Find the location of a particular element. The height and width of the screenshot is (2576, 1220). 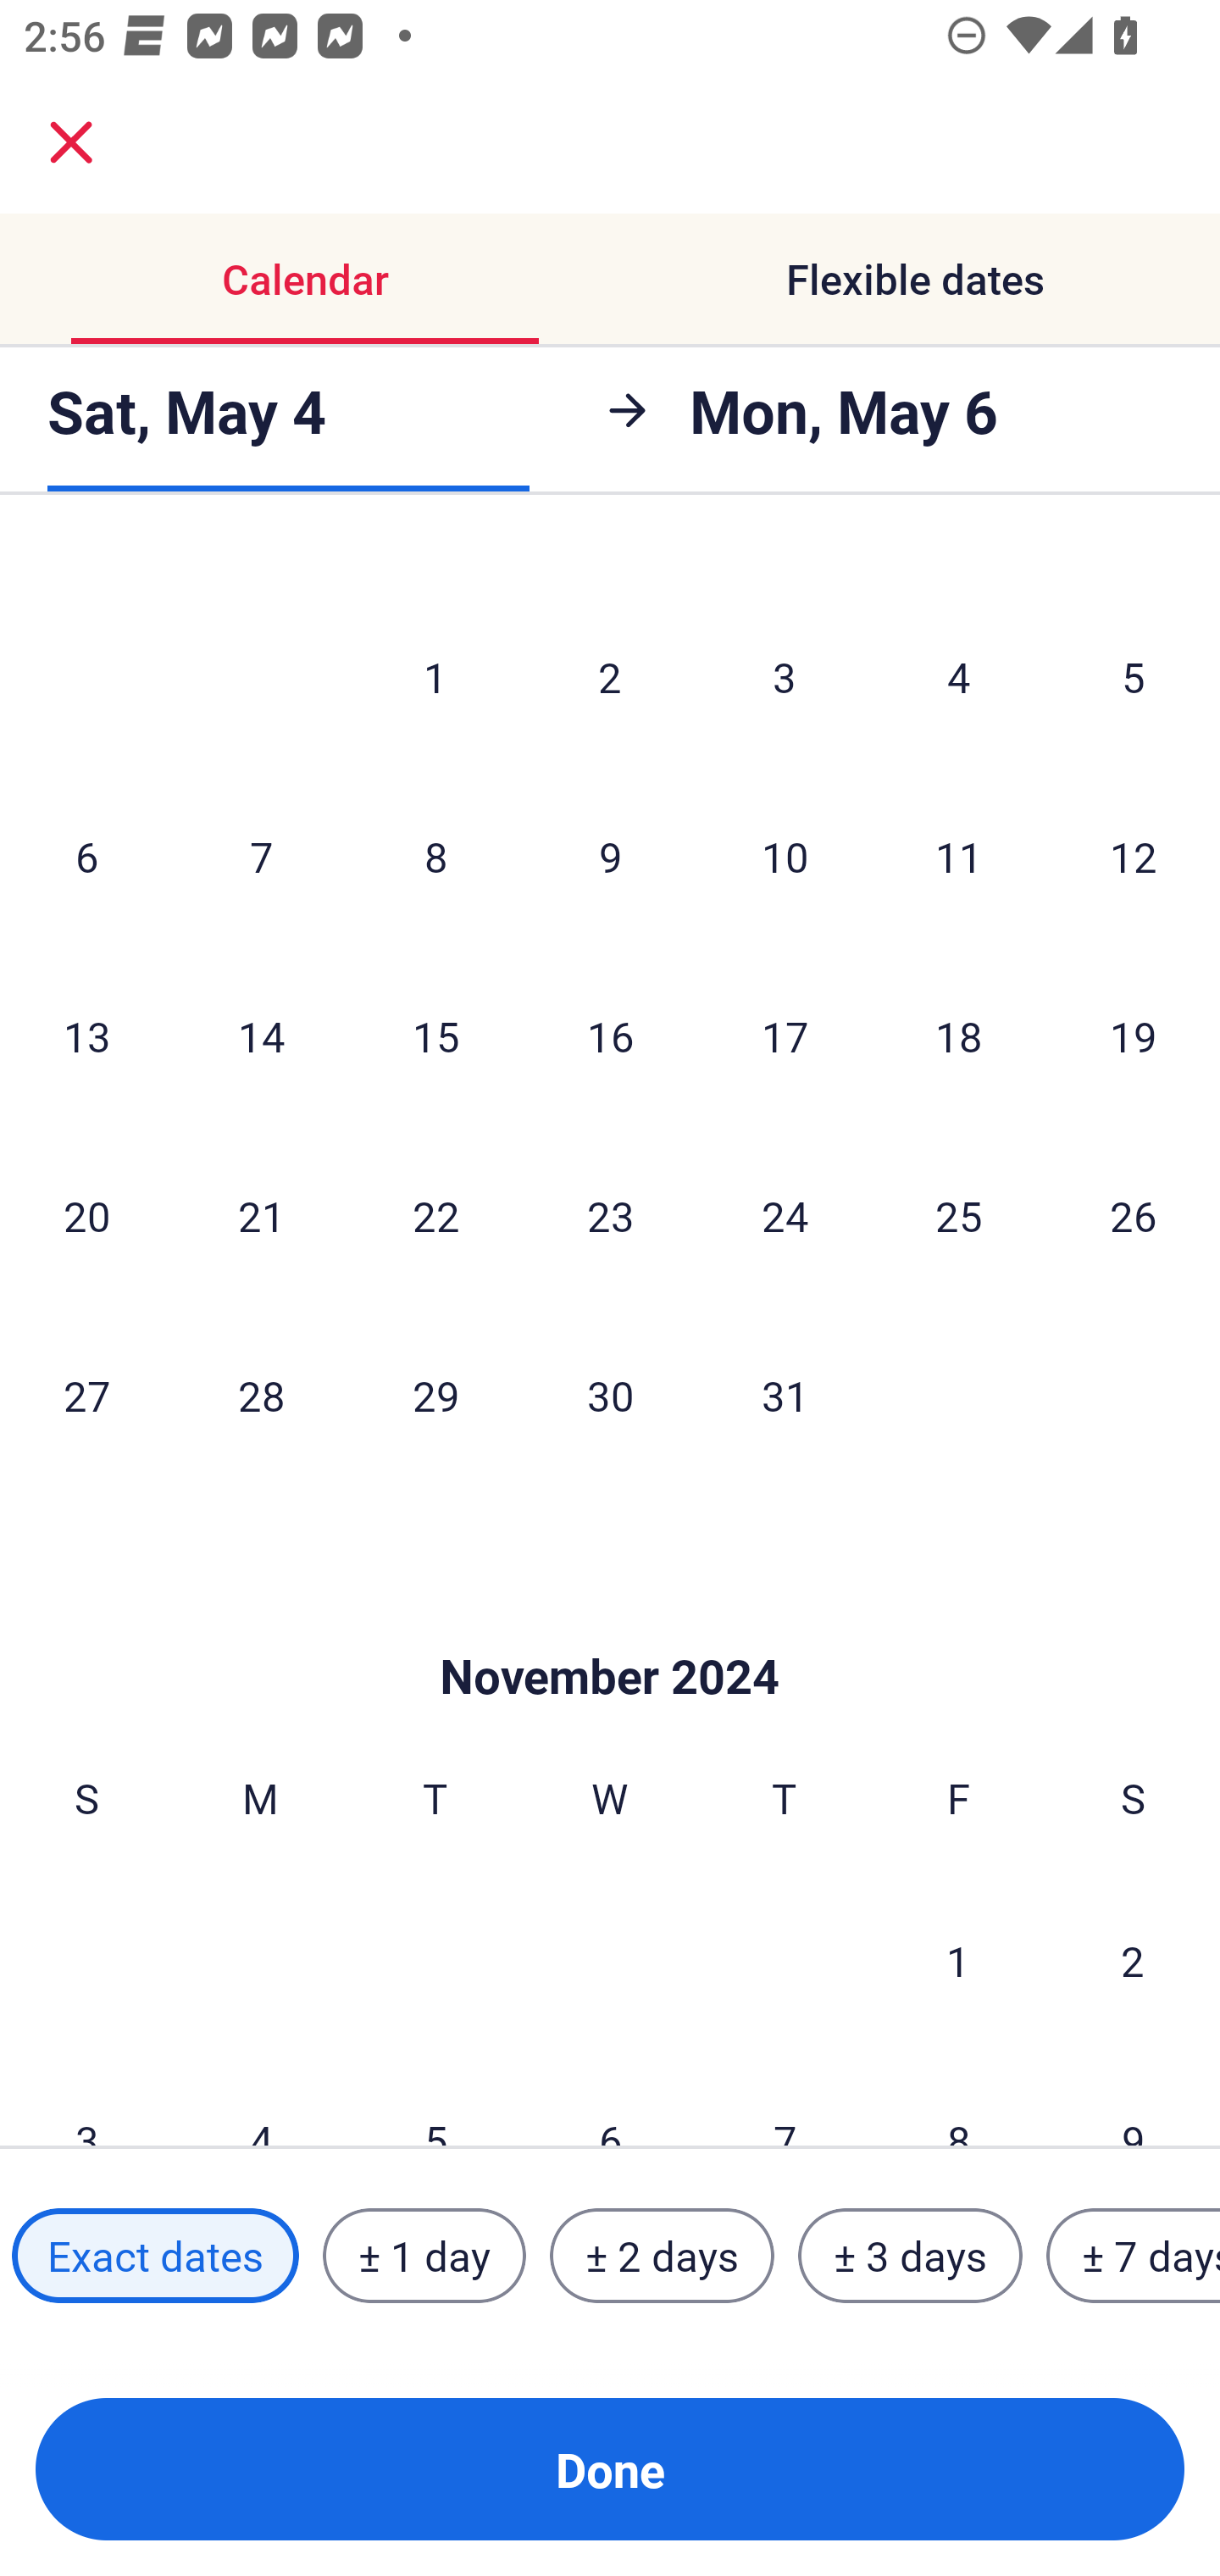

Done is located at coordinates (610, 2469).